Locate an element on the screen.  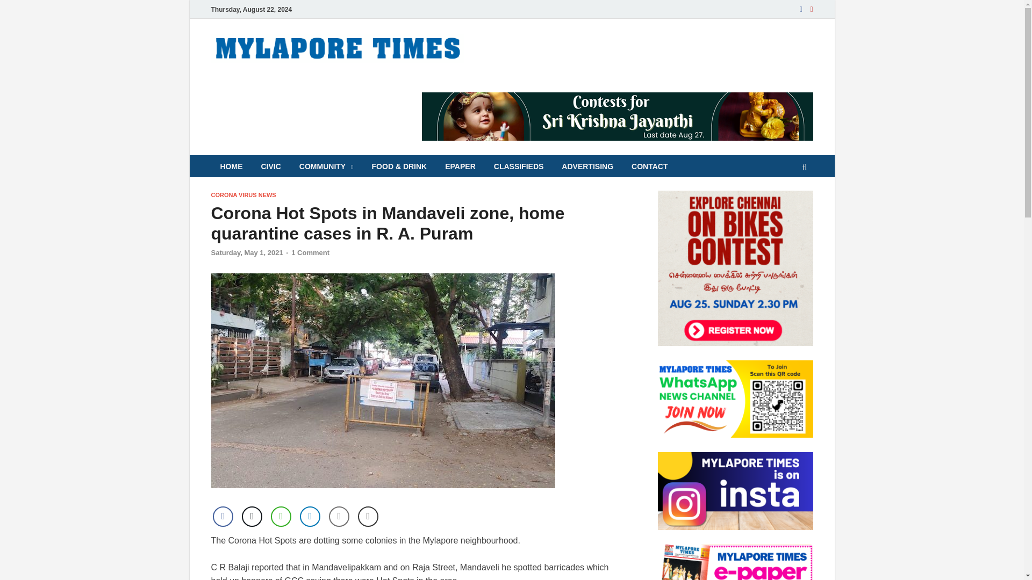
CORONA VIRUS NEWS is located at coordinates (243, 195).